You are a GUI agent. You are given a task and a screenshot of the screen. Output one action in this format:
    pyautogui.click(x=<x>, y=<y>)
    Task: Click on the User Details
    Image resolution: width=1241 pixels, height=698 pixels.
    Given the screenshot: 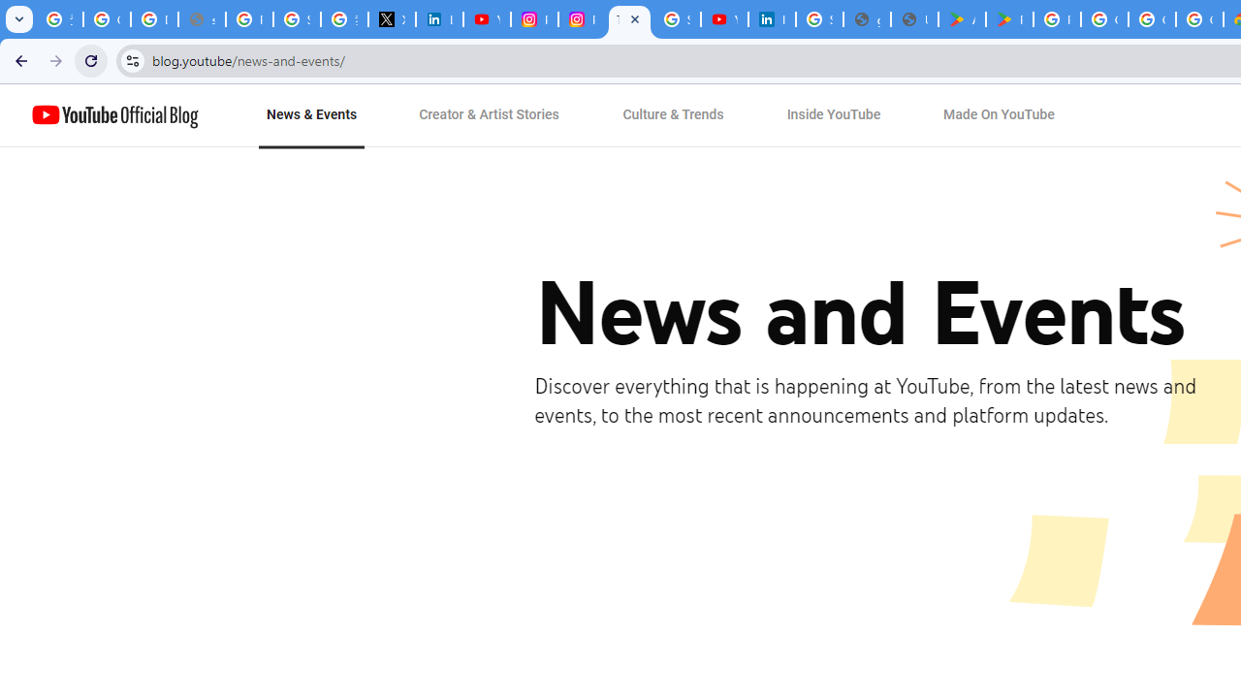 What is the action you would take?
    pyautogui.click(x=914, y=19)
    